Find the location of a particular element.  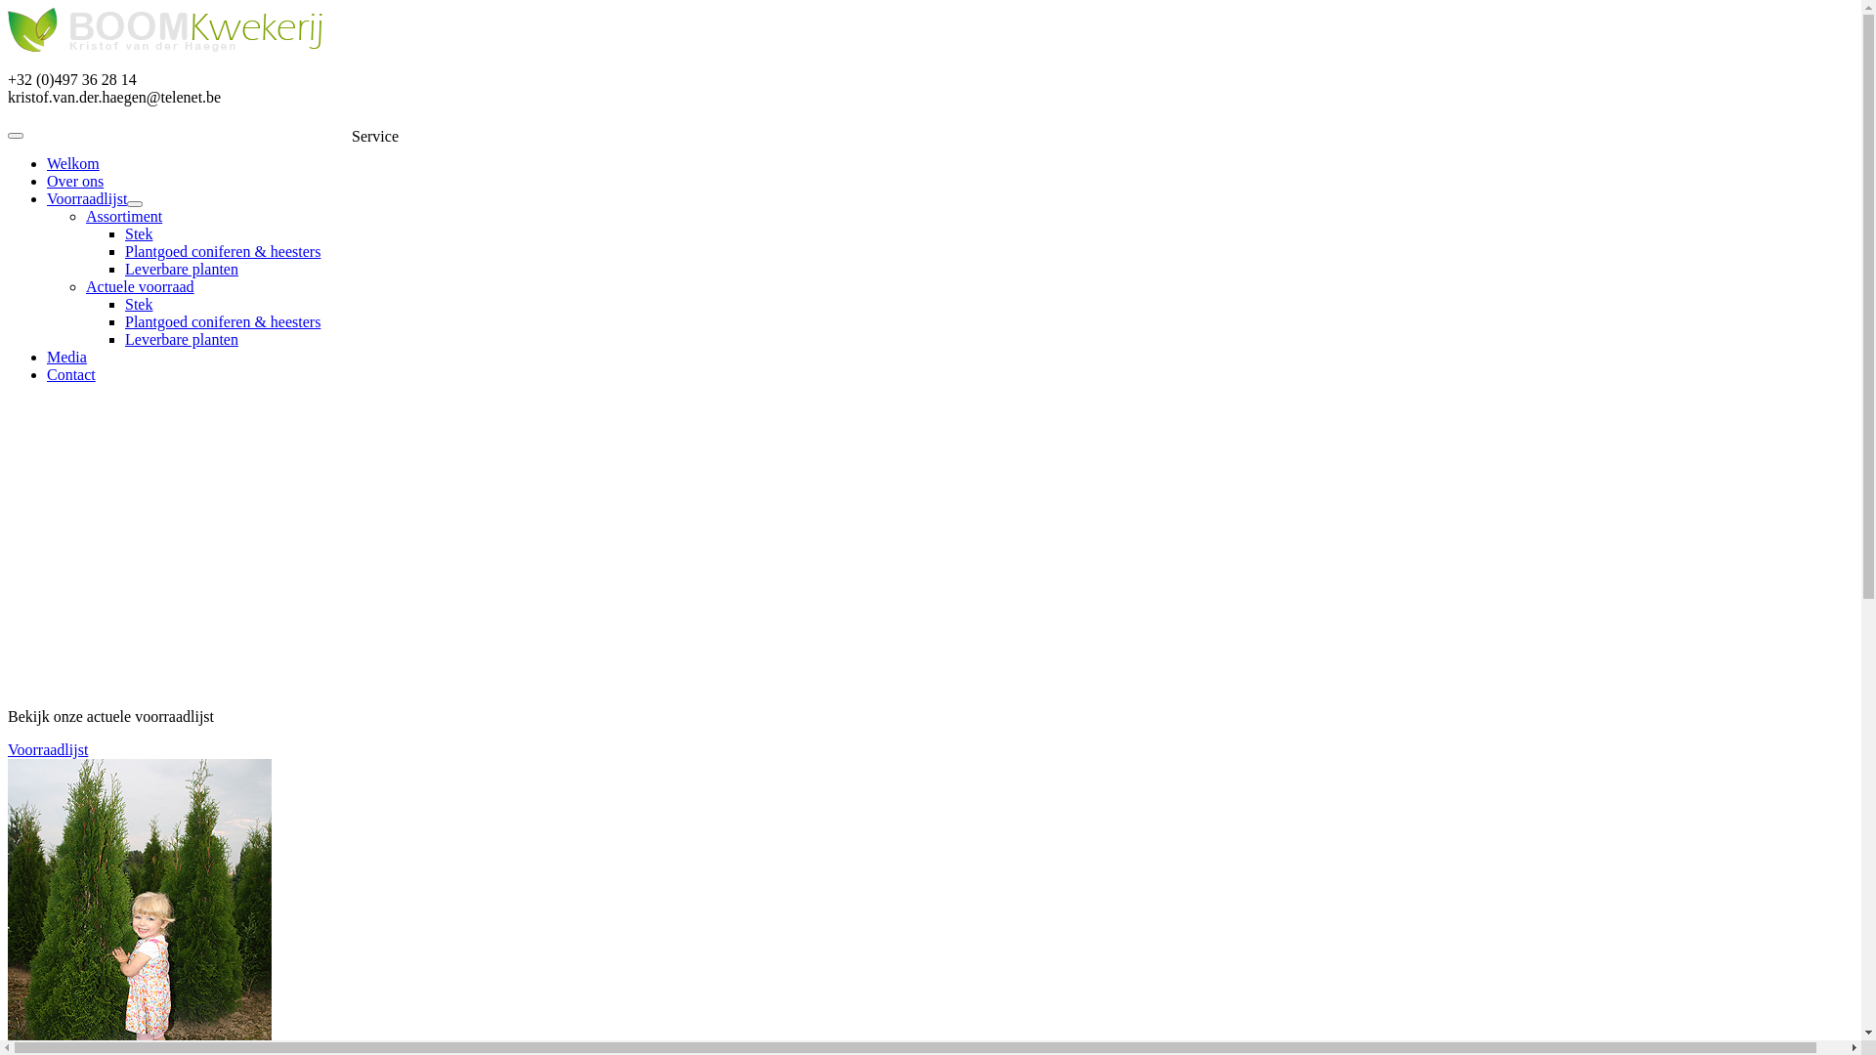

Plantgoed coniferen & heesters is located at coordinates (223, 252).